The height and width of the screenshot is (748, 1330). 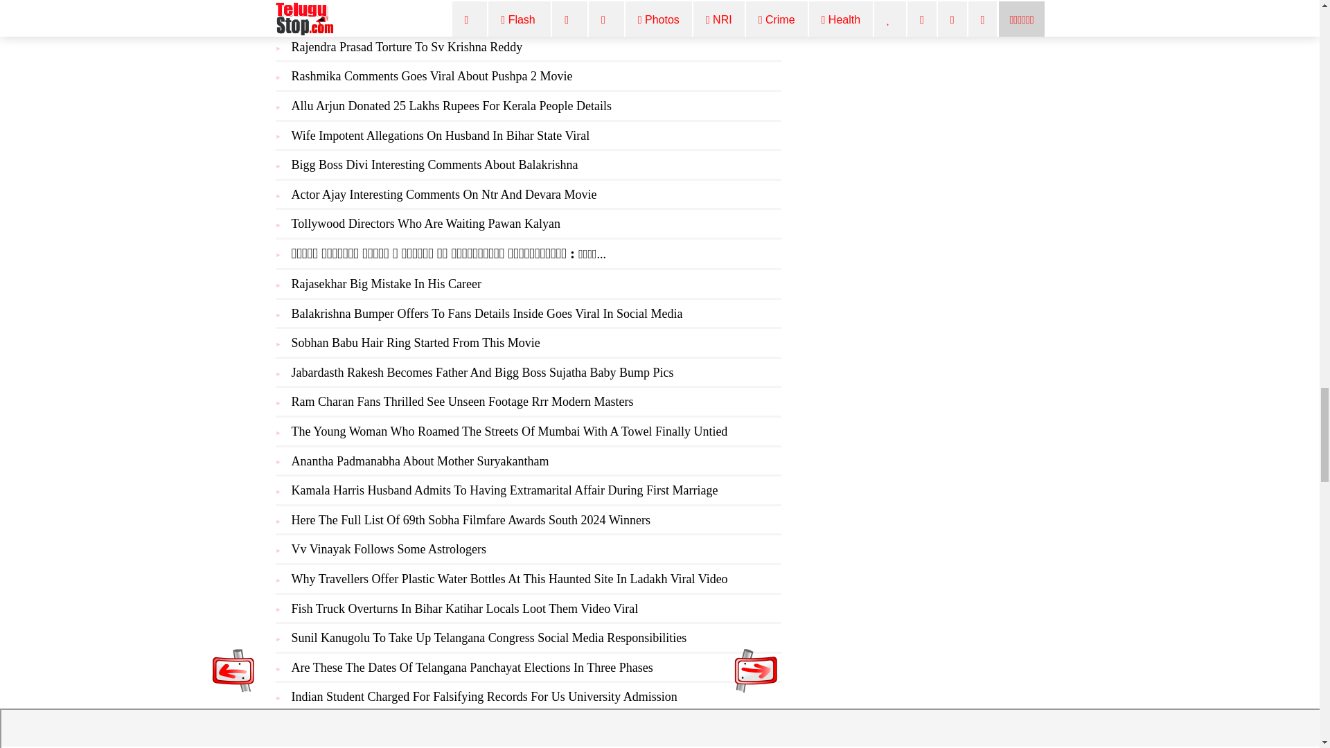 What do you see at coordinates (434, 165) in the screenshot?
I see `Bigg Boss Divi Interesting Comments About Balakrishna` at bounding box center [434, 165].